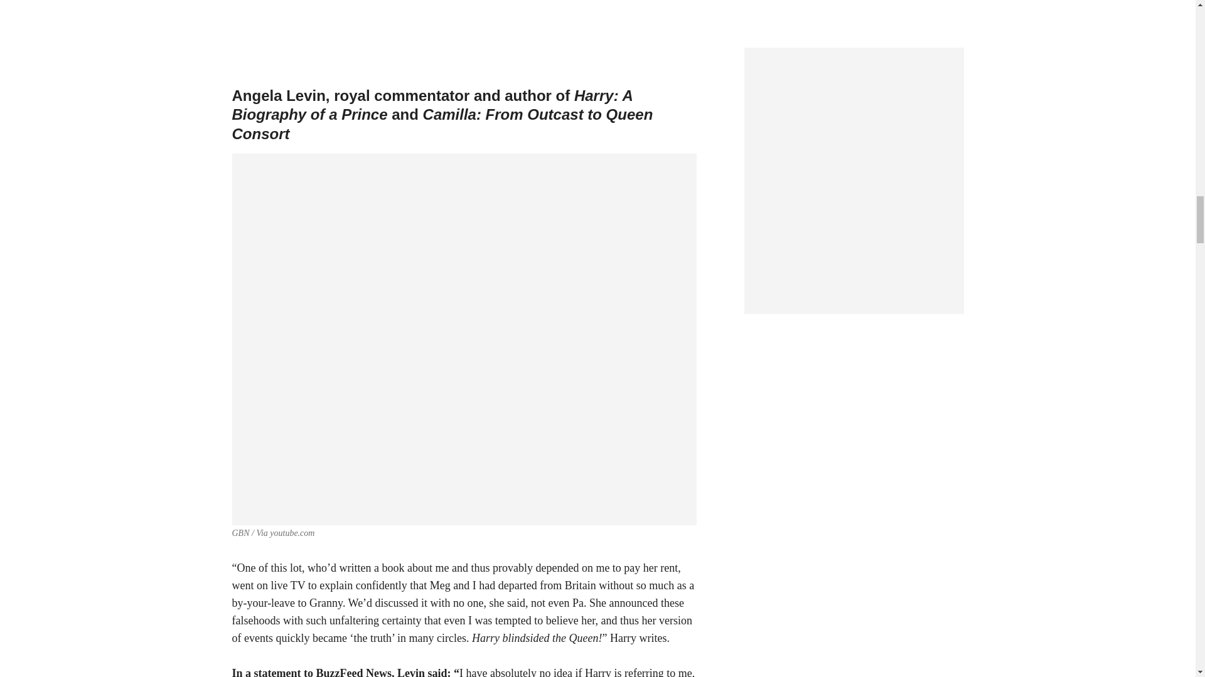 Image resolution: width=1205 pixels, height=677 pixels. I want to click on youtube.com, so click(292, 533).